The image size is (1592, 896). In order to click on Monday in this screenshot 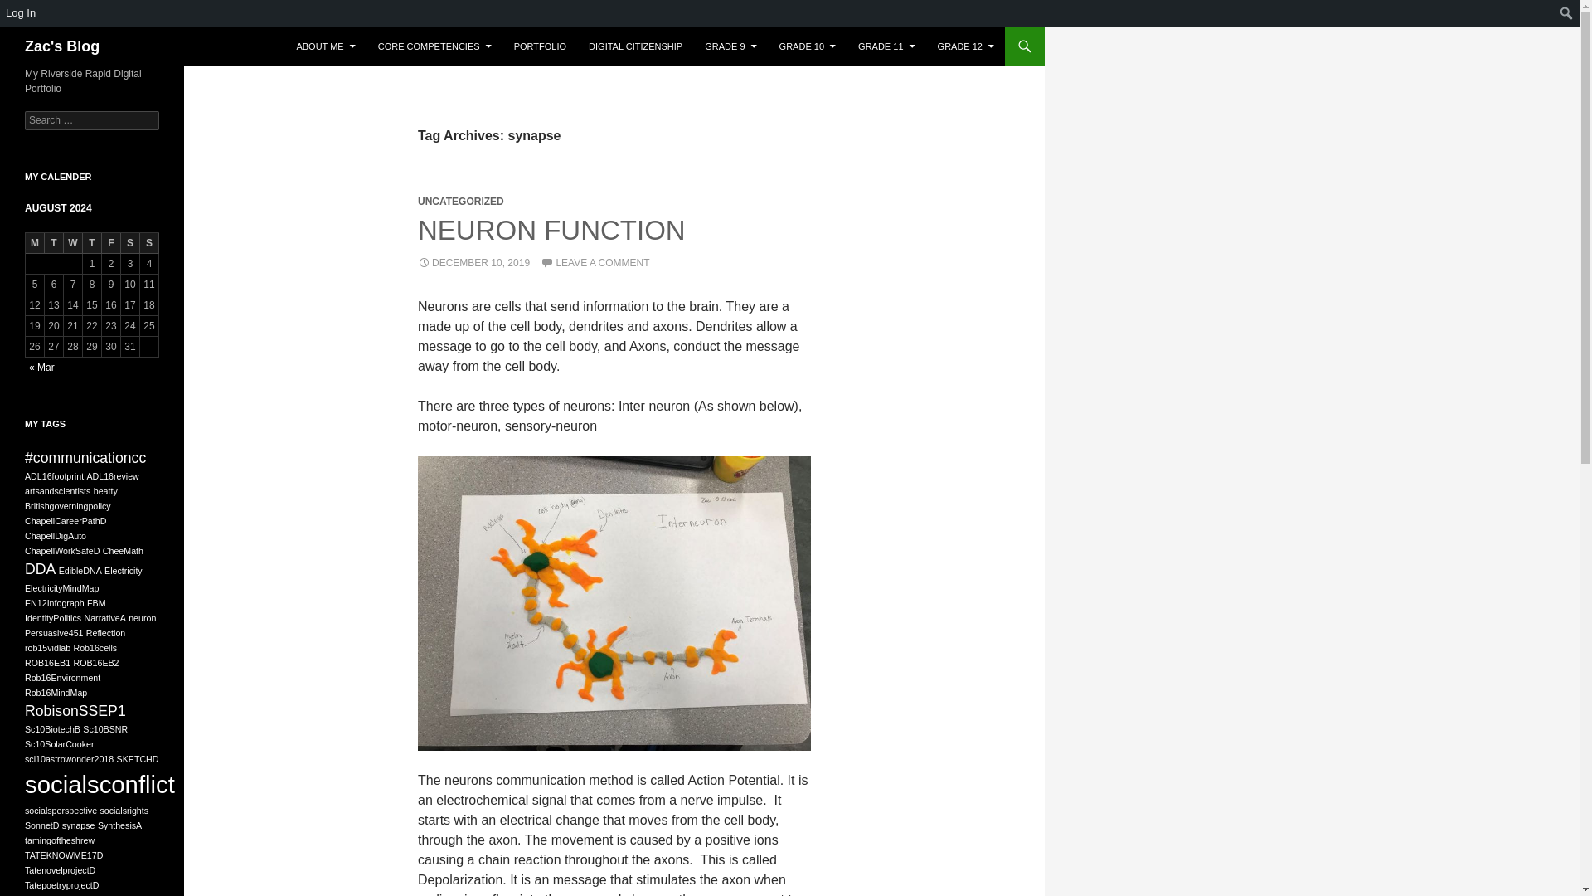, I will do `click(35, 242)`.